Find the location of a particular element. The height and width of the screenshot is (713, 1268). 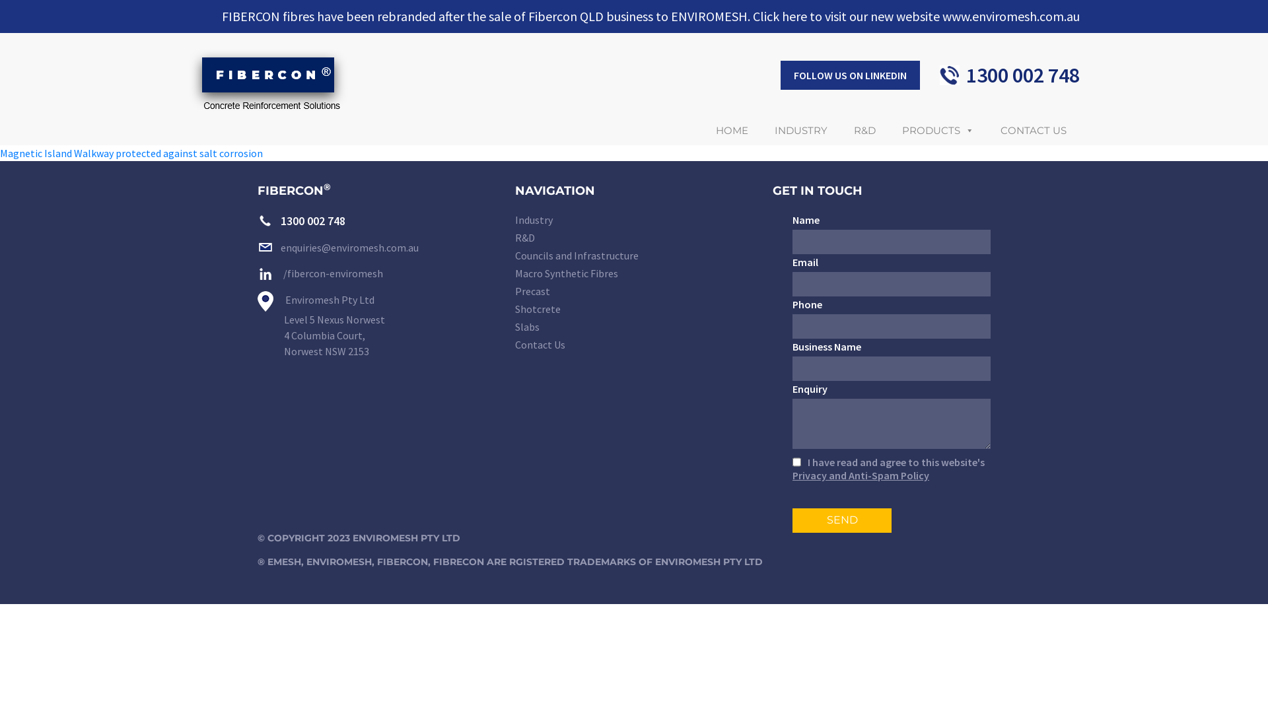

Magnetic Island Walkway protected against salt corrosion is located at coordinates (131, 153).